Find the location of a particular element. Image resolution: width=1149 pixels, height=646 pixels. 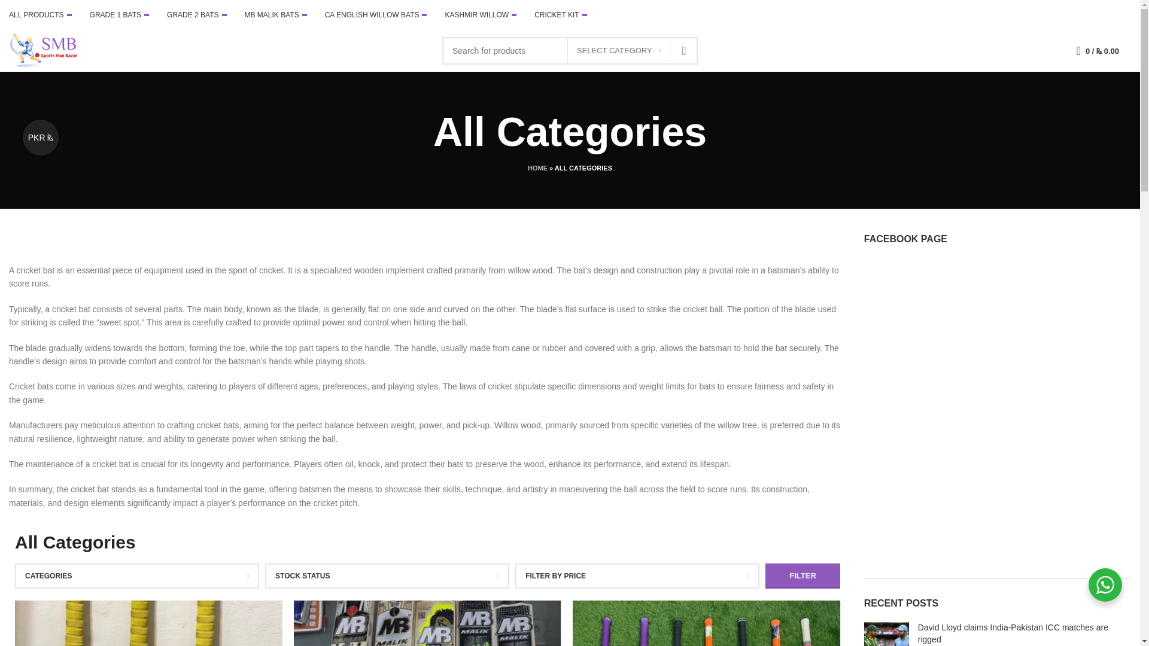

All Categories is located at coordinates (706, 623).